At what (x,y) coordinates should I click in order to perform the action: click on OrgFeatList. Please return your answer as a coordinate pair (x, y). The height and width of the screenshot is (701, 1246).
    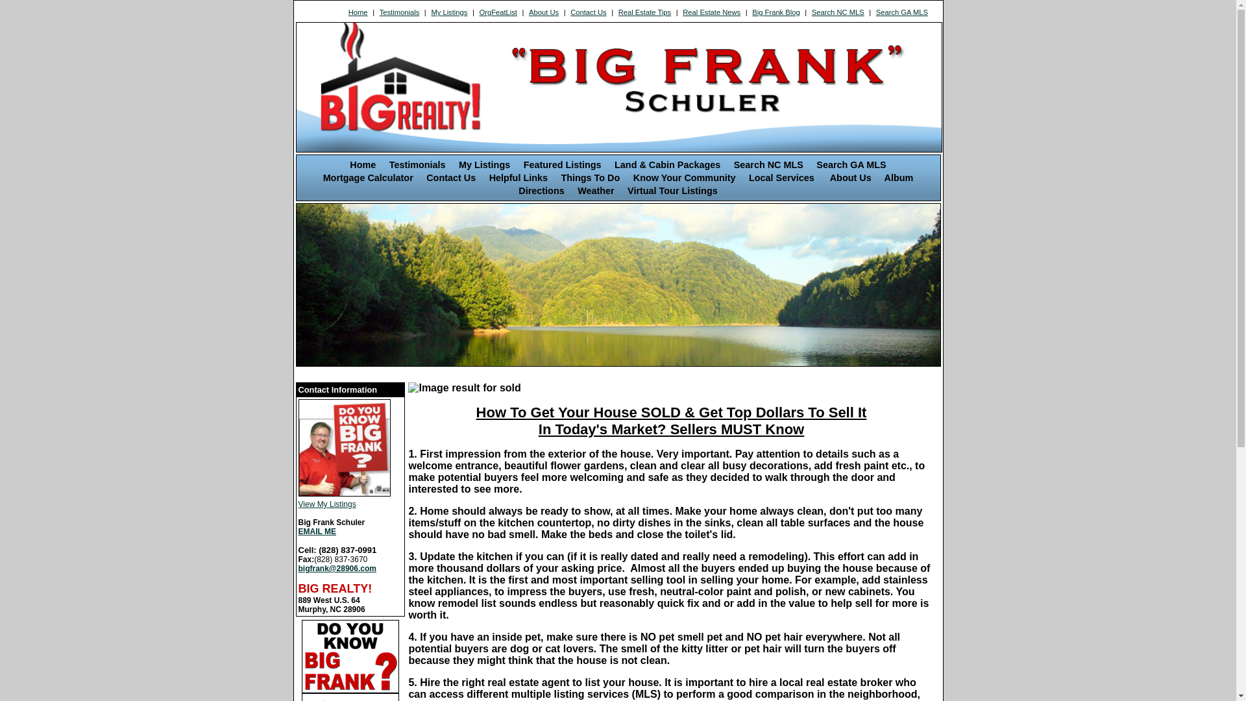
    Looking at the image, I should click on (498, 12).